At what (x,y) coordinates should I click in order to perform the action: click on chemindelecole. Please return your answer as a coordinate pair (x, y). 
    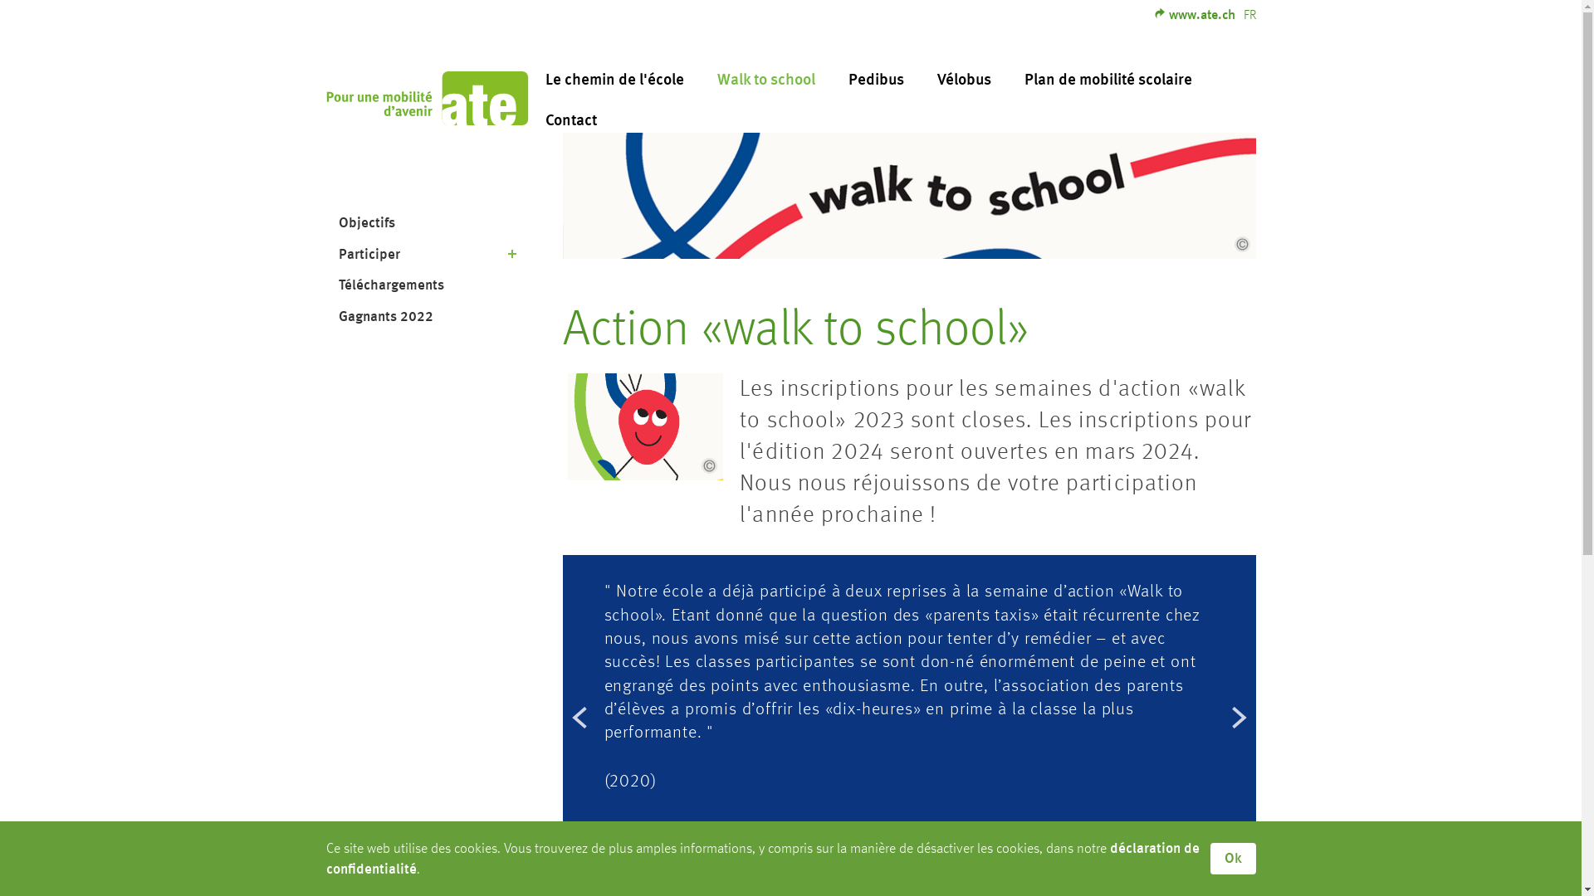
    Looking at the image, I should click on (427, 98).